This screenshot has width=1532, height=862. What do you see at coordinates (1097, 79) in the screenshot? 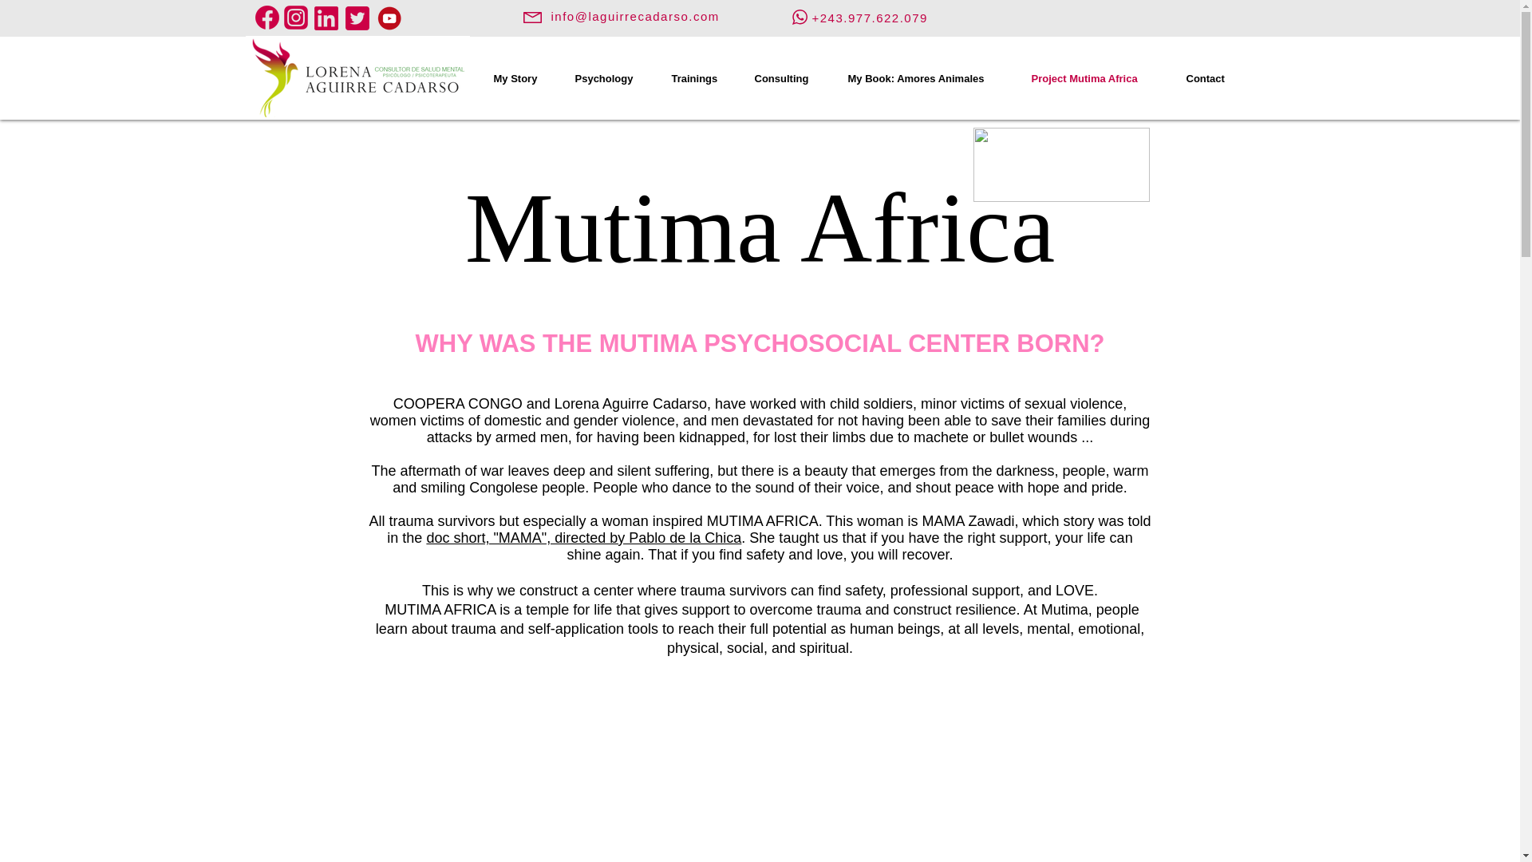
I see `Project Mutima Africa` at bounding box center [1097, 79].